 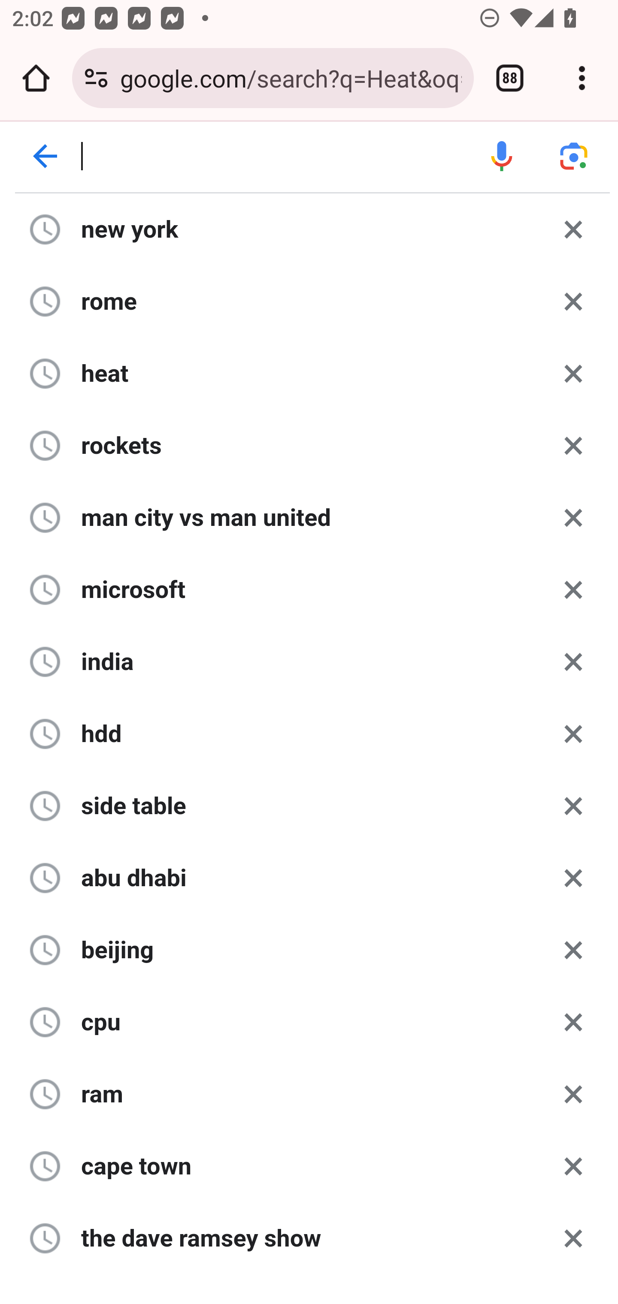 I want to click on Customize and control Google Chrome, so click(x=582, y=78).